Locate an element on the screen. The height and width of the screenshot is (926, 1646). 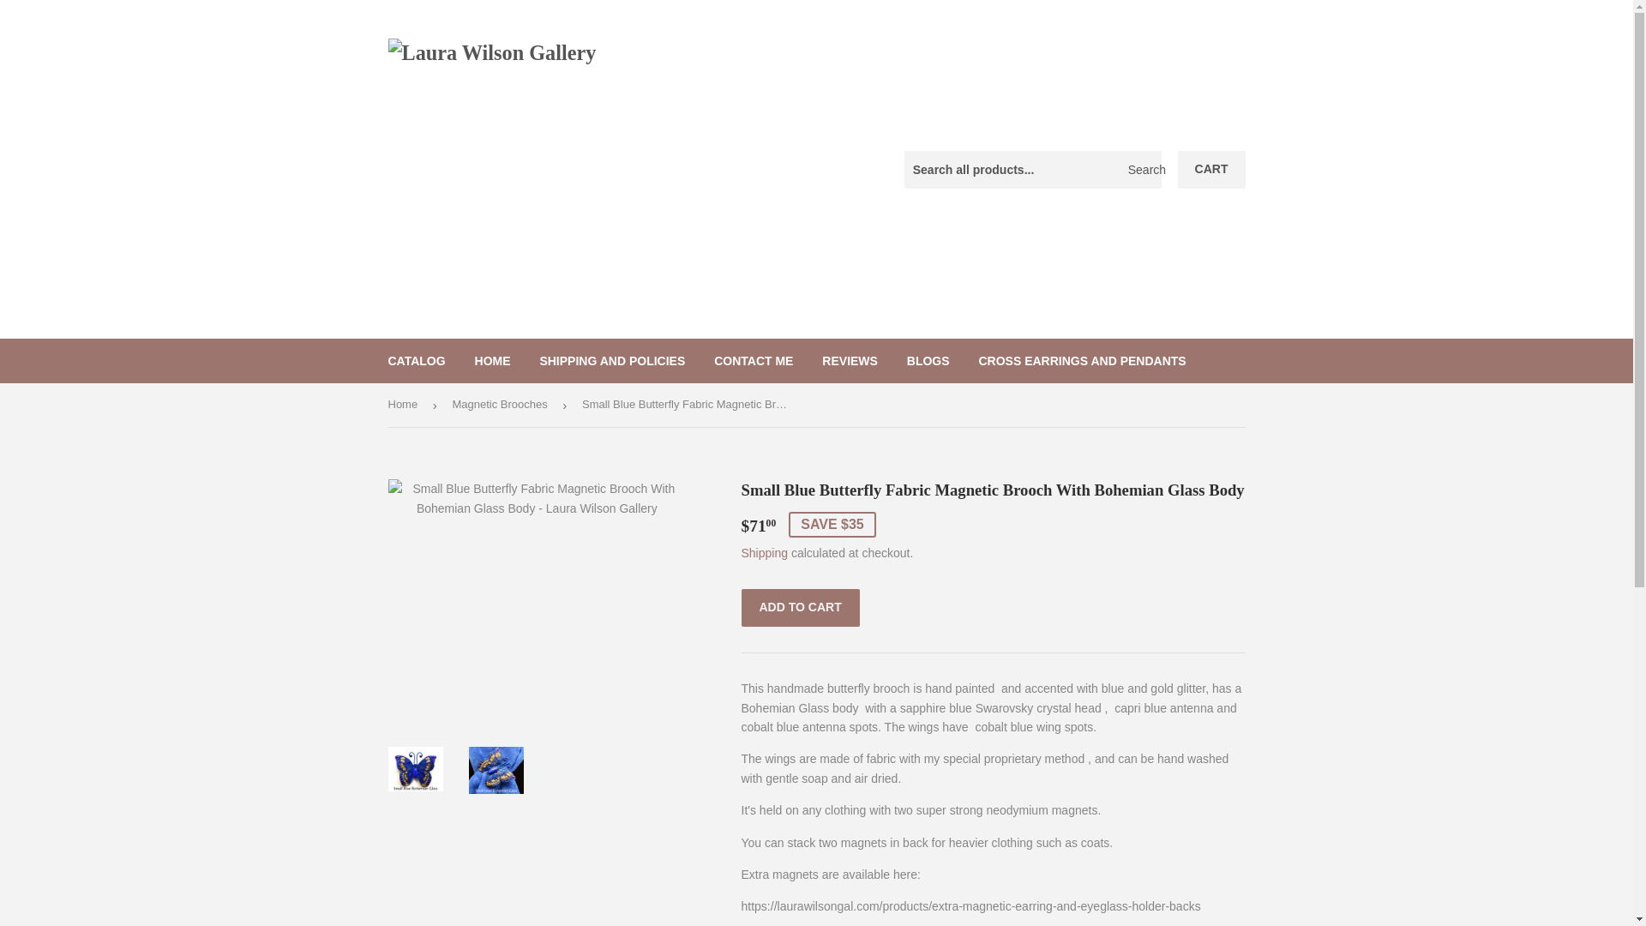
Search is located at coordinates (1142, 171).